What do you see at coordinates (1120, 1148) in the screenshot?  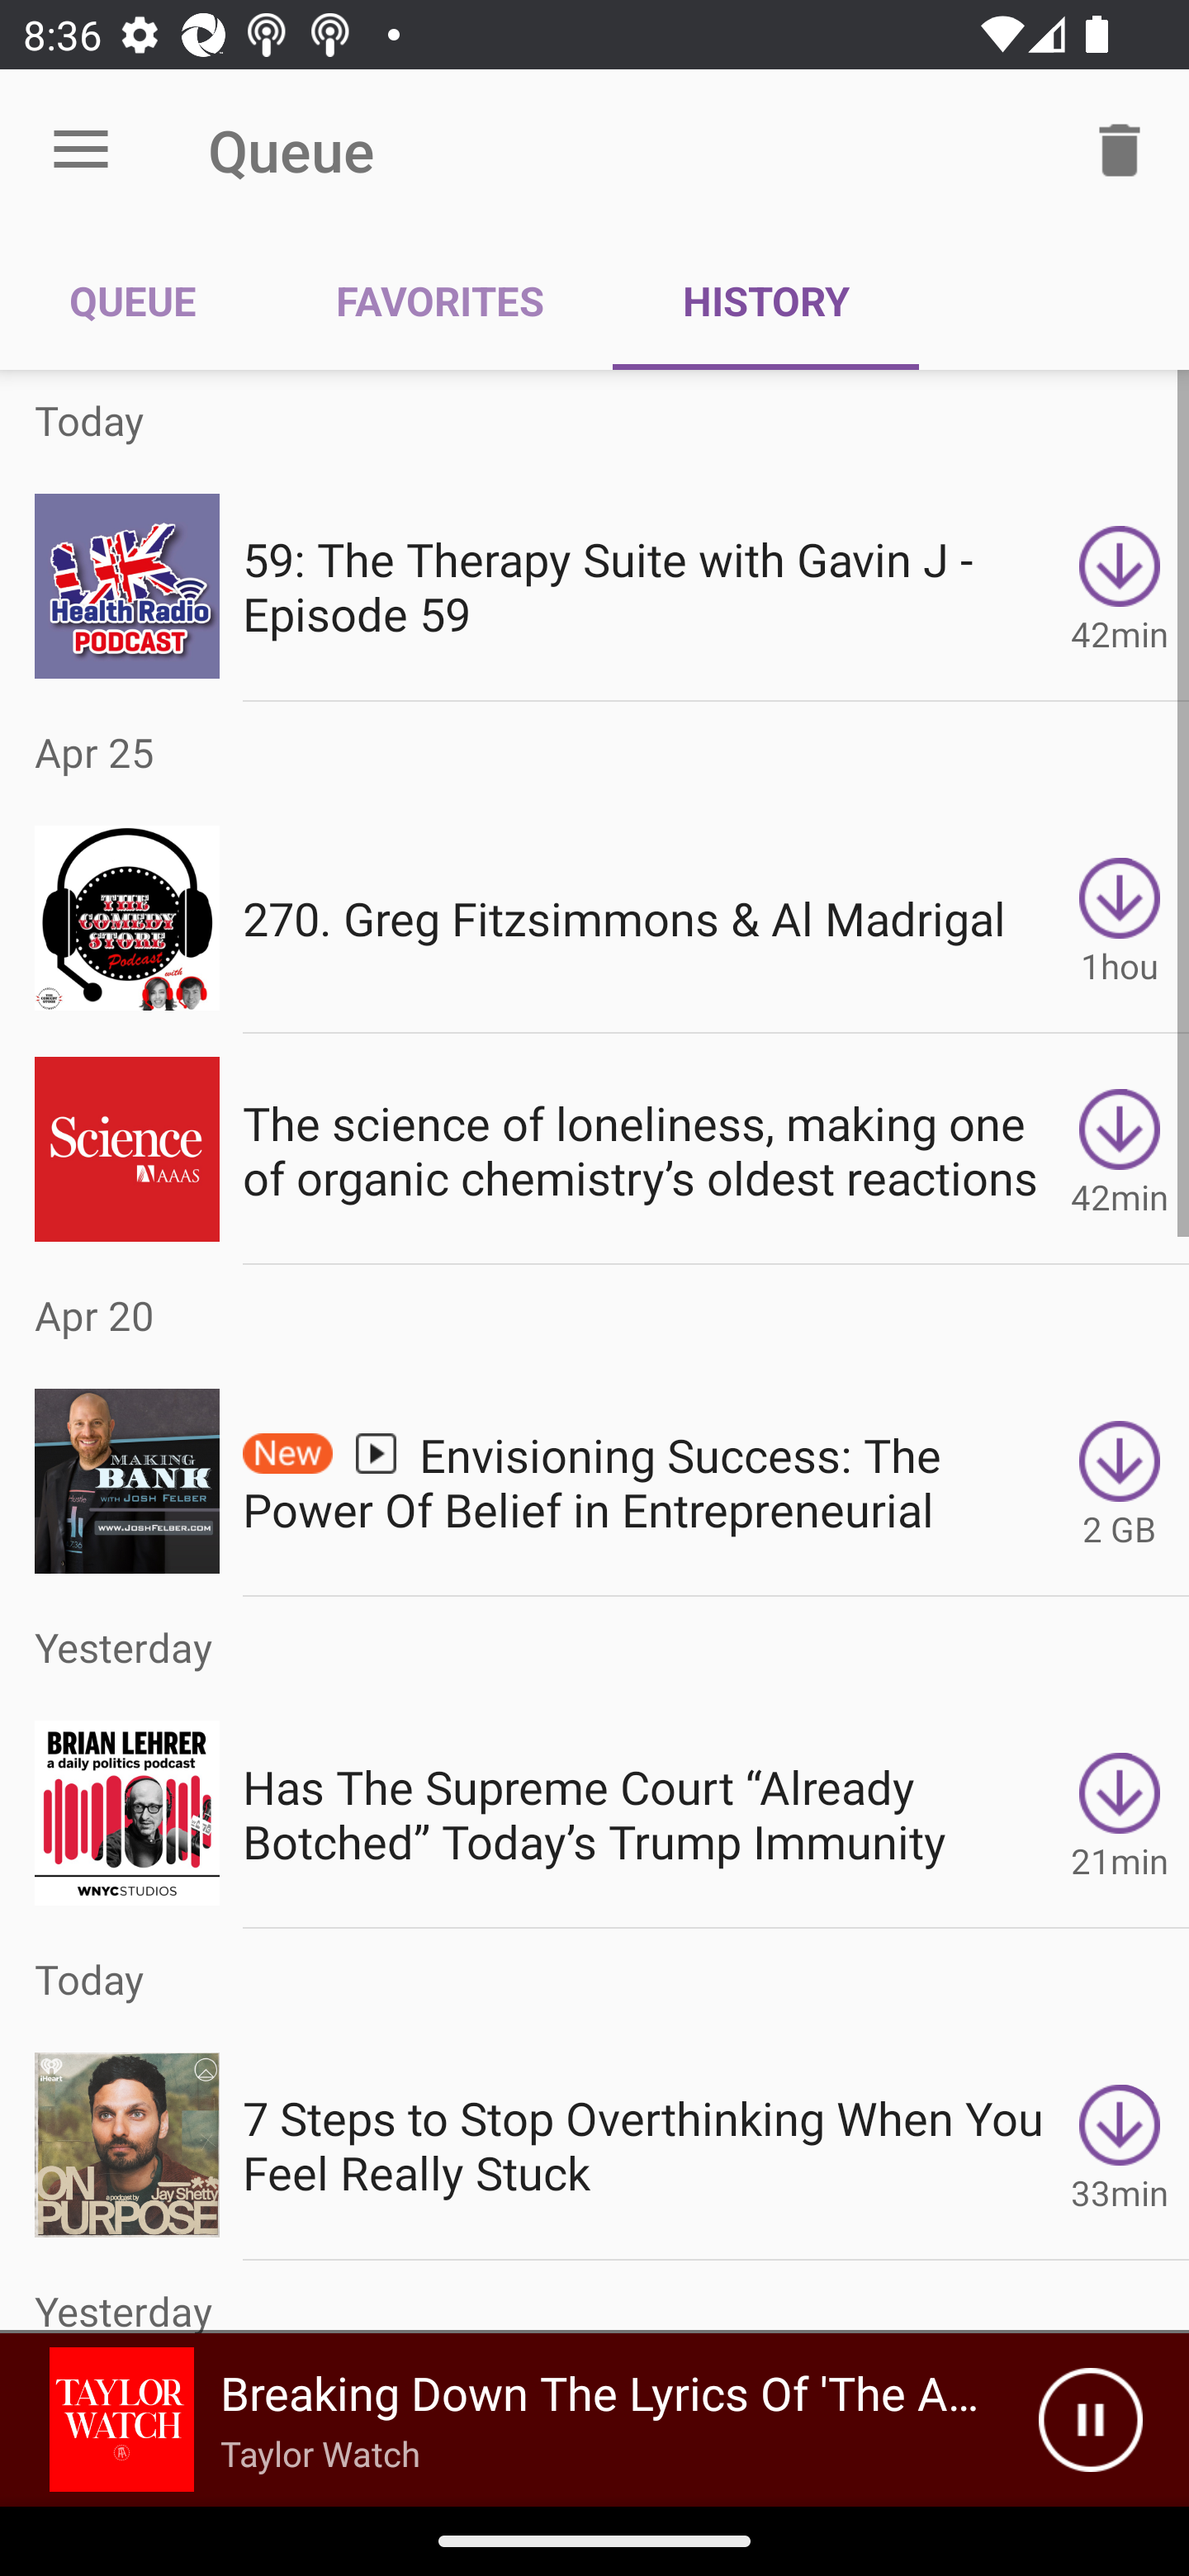 I see `Download 42min` at bounding box center [1120, 1148].